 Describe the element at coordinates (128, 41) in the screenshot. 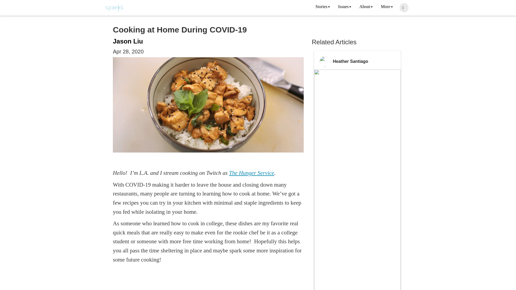

I see `Jason Liu` at that location.